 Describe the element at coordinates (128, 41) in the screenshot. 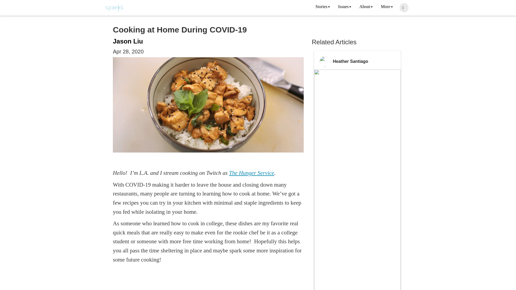

I see `Jason Liu` at that location.